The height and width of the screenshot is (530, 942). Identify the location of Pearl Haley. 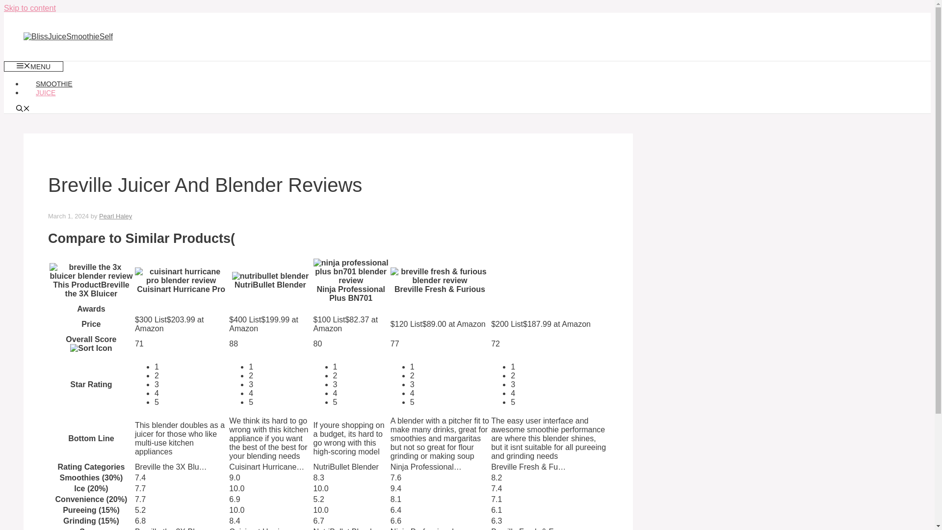
(115, 216).